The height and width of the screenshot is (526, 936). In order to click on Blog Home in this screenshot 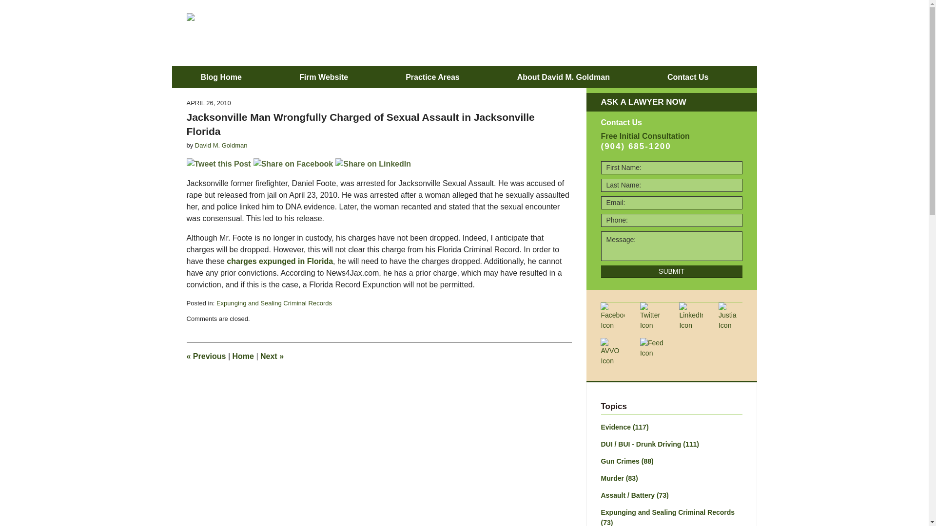, I will do `click(220, 77)`.